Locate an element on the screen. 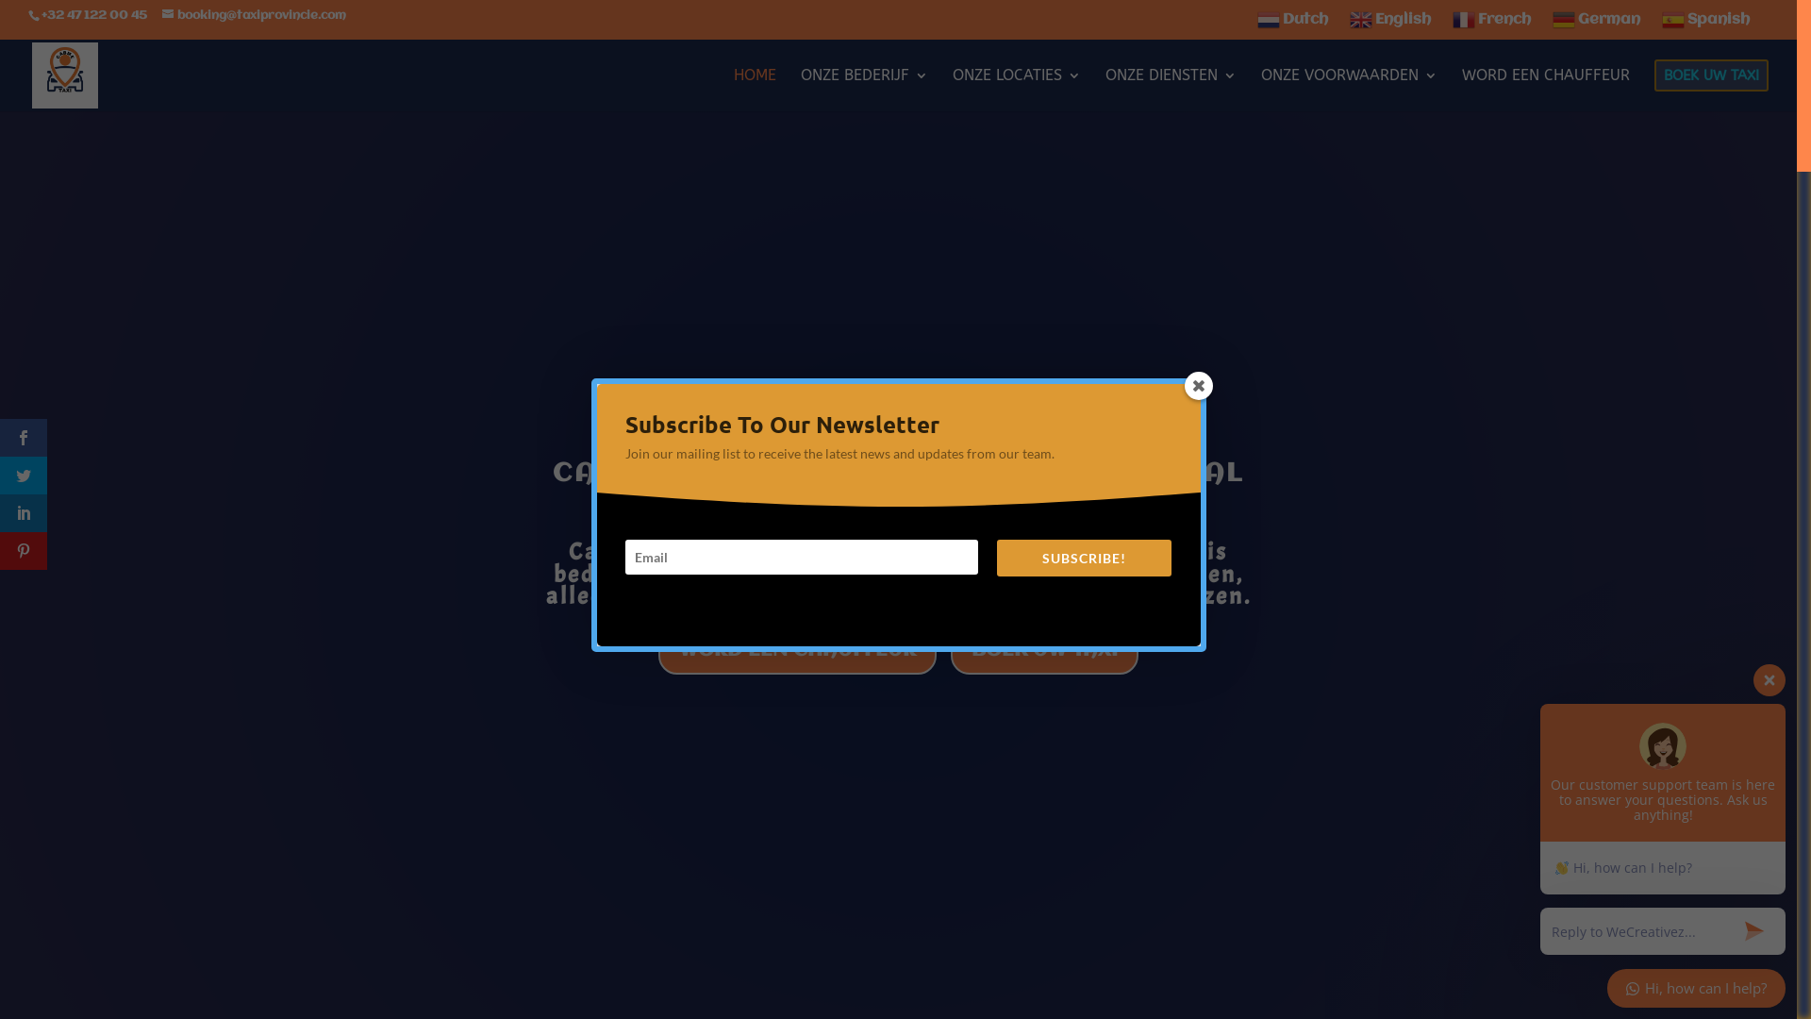 This screenshot has width=1811, height=1019. Spanish is located at coordinates (1708, 25).